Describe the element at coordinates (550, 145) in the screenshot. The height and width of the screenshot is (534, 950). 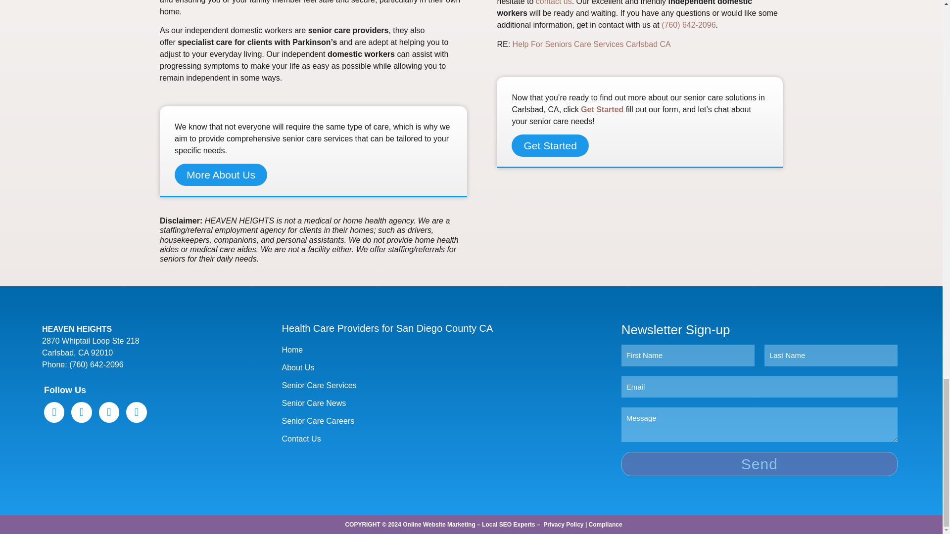
I see `Get Started` at that location.